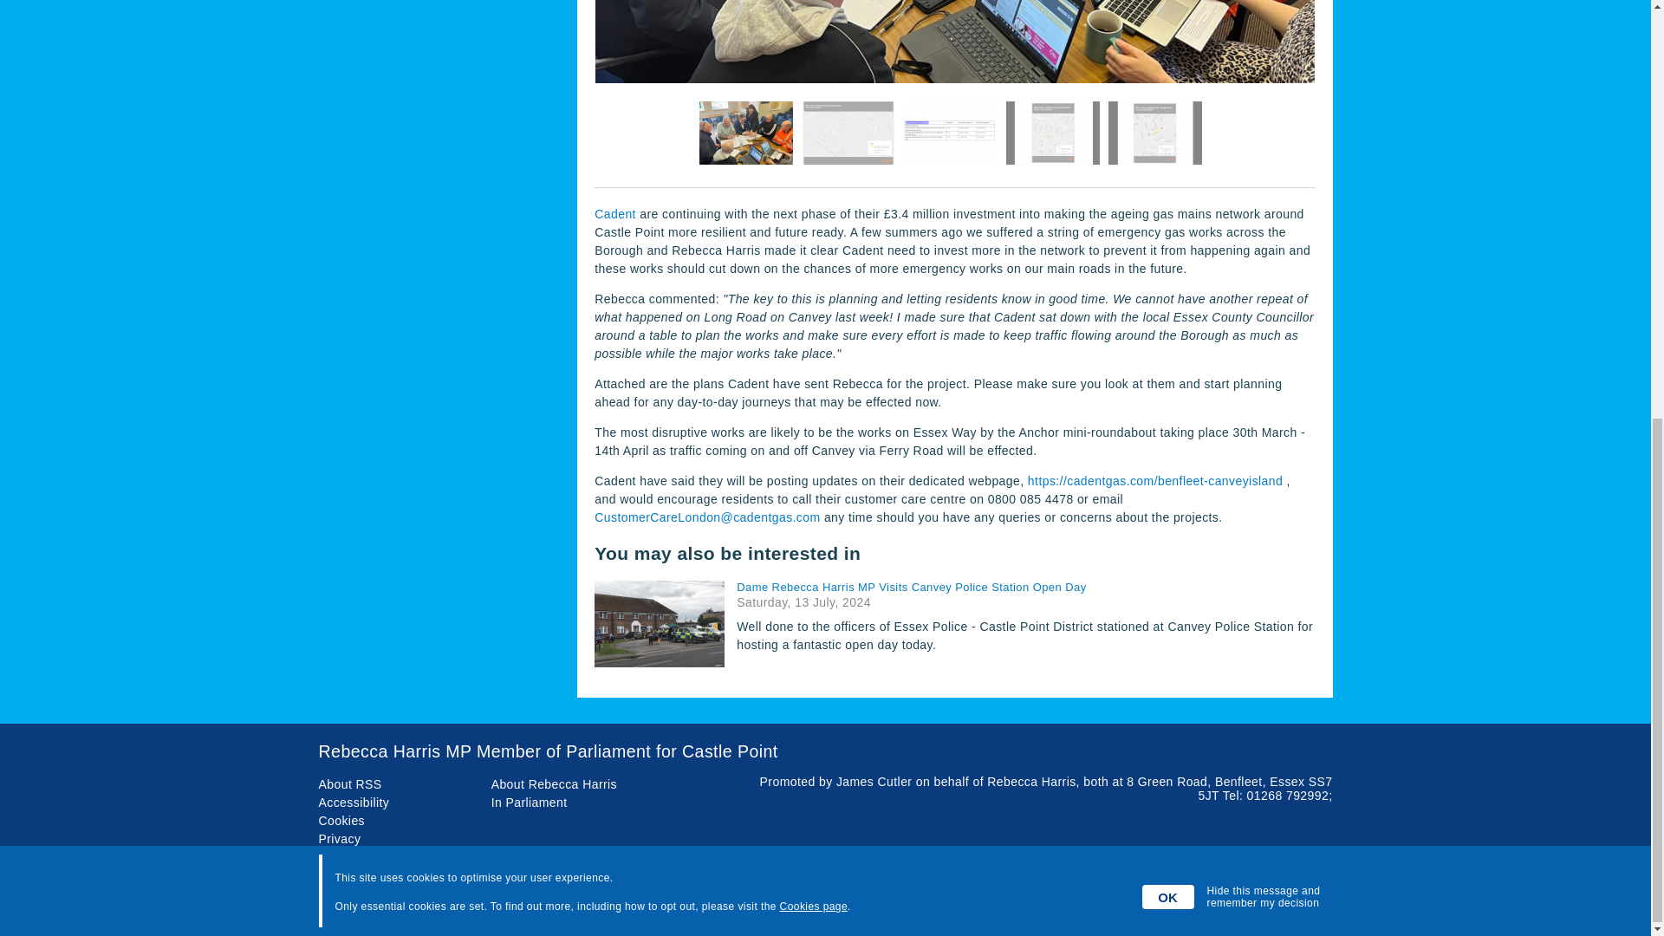  I want to click on Cookies, so click(342, 820).